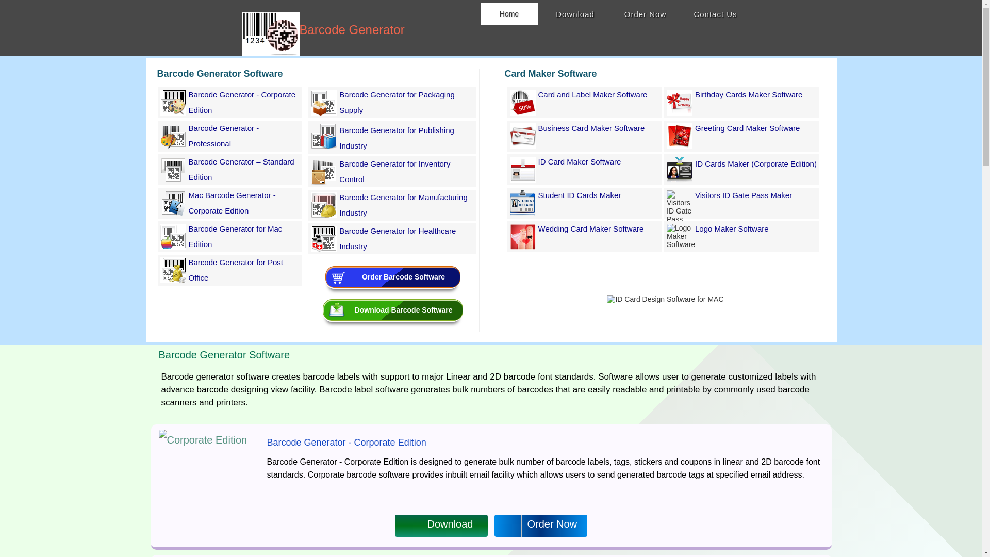 Image resolution: width=990 pixels, height=557 pixels. What do you see at coordinates (236, 270) in the screenshot?
I see `Barcode Generator for Post Office` at bounding box center [236, 270].